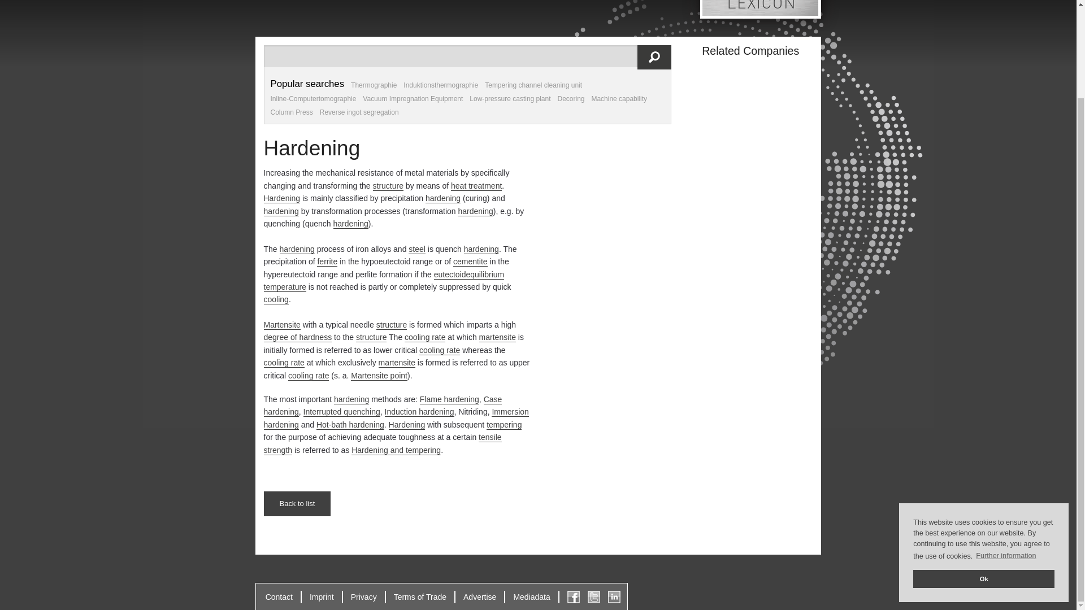  What do you see at coordinates (654, 57) in the screenshot?
I see `Search` at bounding box center [654, 57].